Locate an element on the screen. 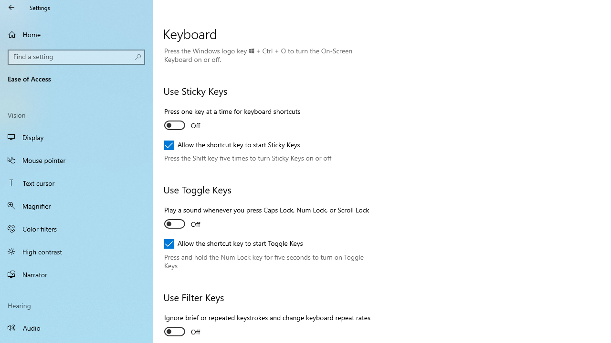 This screenshot has height=343, width=611. Allow the shortcut key to start Toggle Keys is located at coordinates (233, 244).